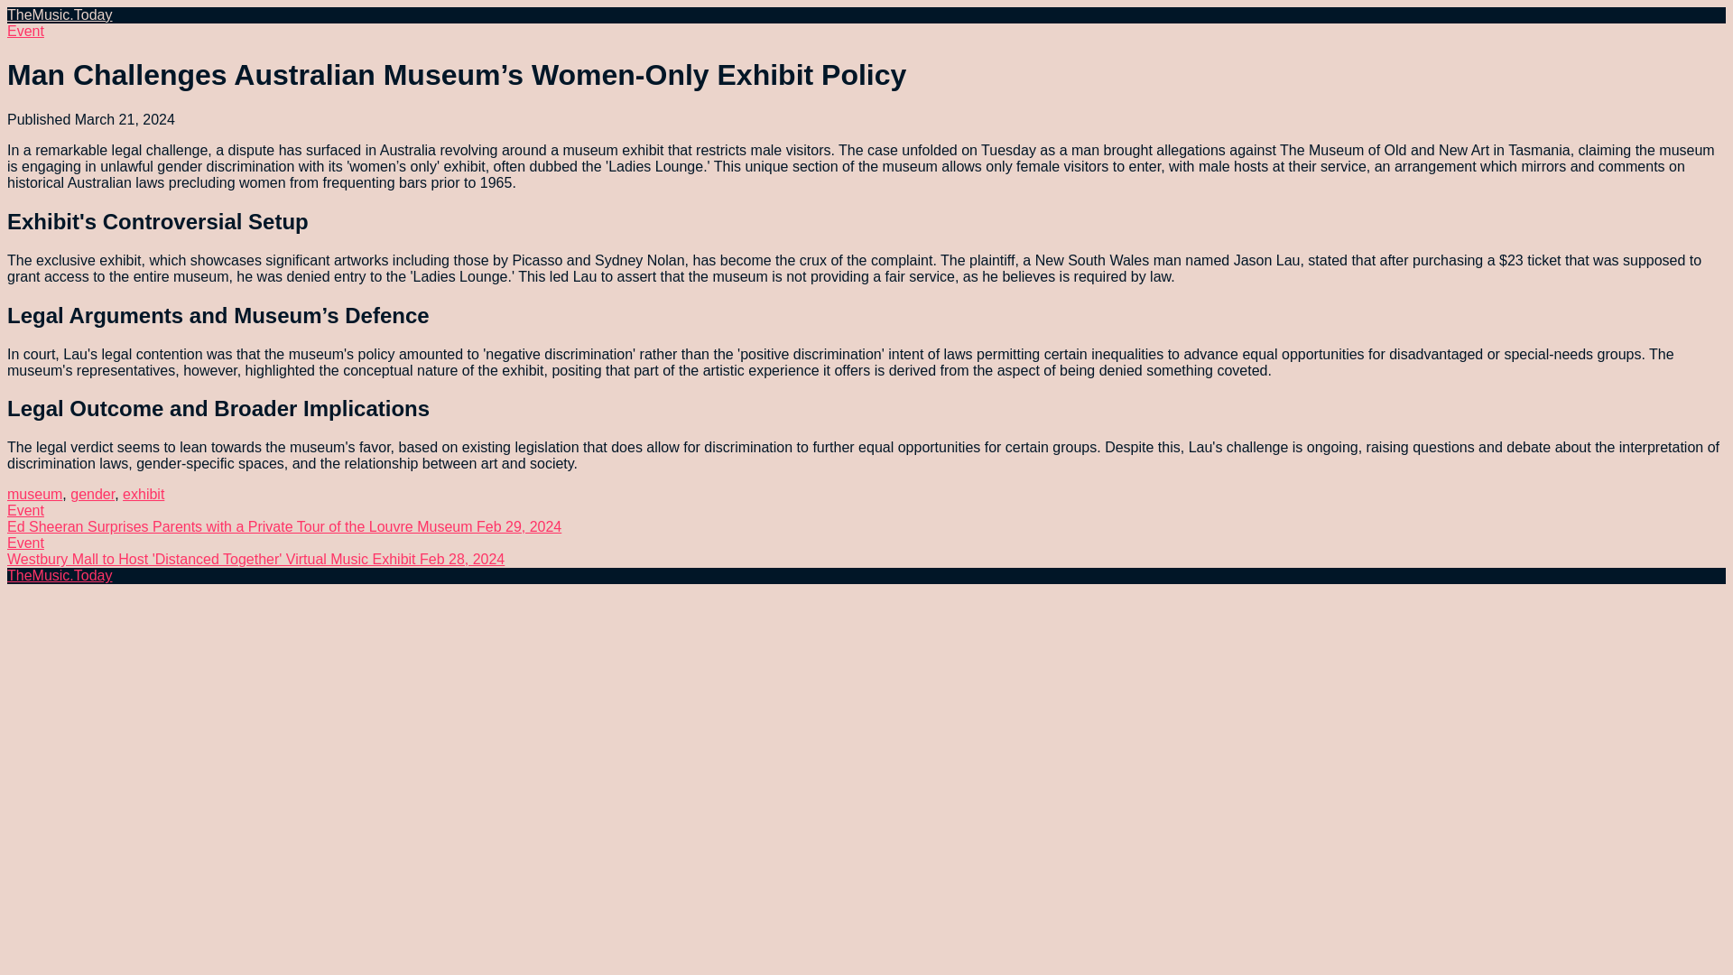 This screenshot has height=975, width=1733. What do you see at coordinates (60, 14) in the screenshot?
I see `TheMusic.Today` at bounding box center [60, 14].